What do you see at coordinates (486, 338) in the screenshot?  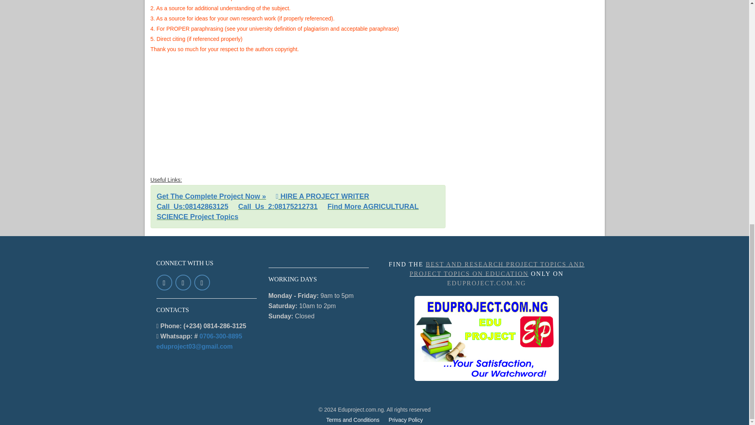 I see `RESEARCH PROJECT TOPICS AND PROJECT TOPICS ON EDUCATION` at bounding box center [486, 338].